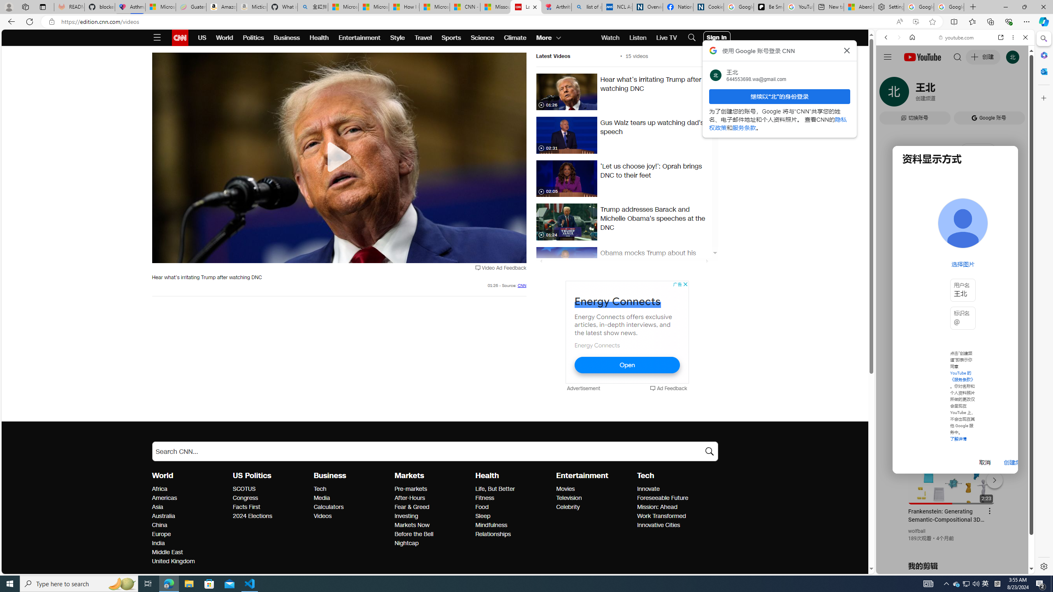 Image resolution: width=1053 pixels, height=592 pixels. What do you see at coordinates (190, 489) in the screenshot?
I see `Africa` at bounding box center [190, 489].